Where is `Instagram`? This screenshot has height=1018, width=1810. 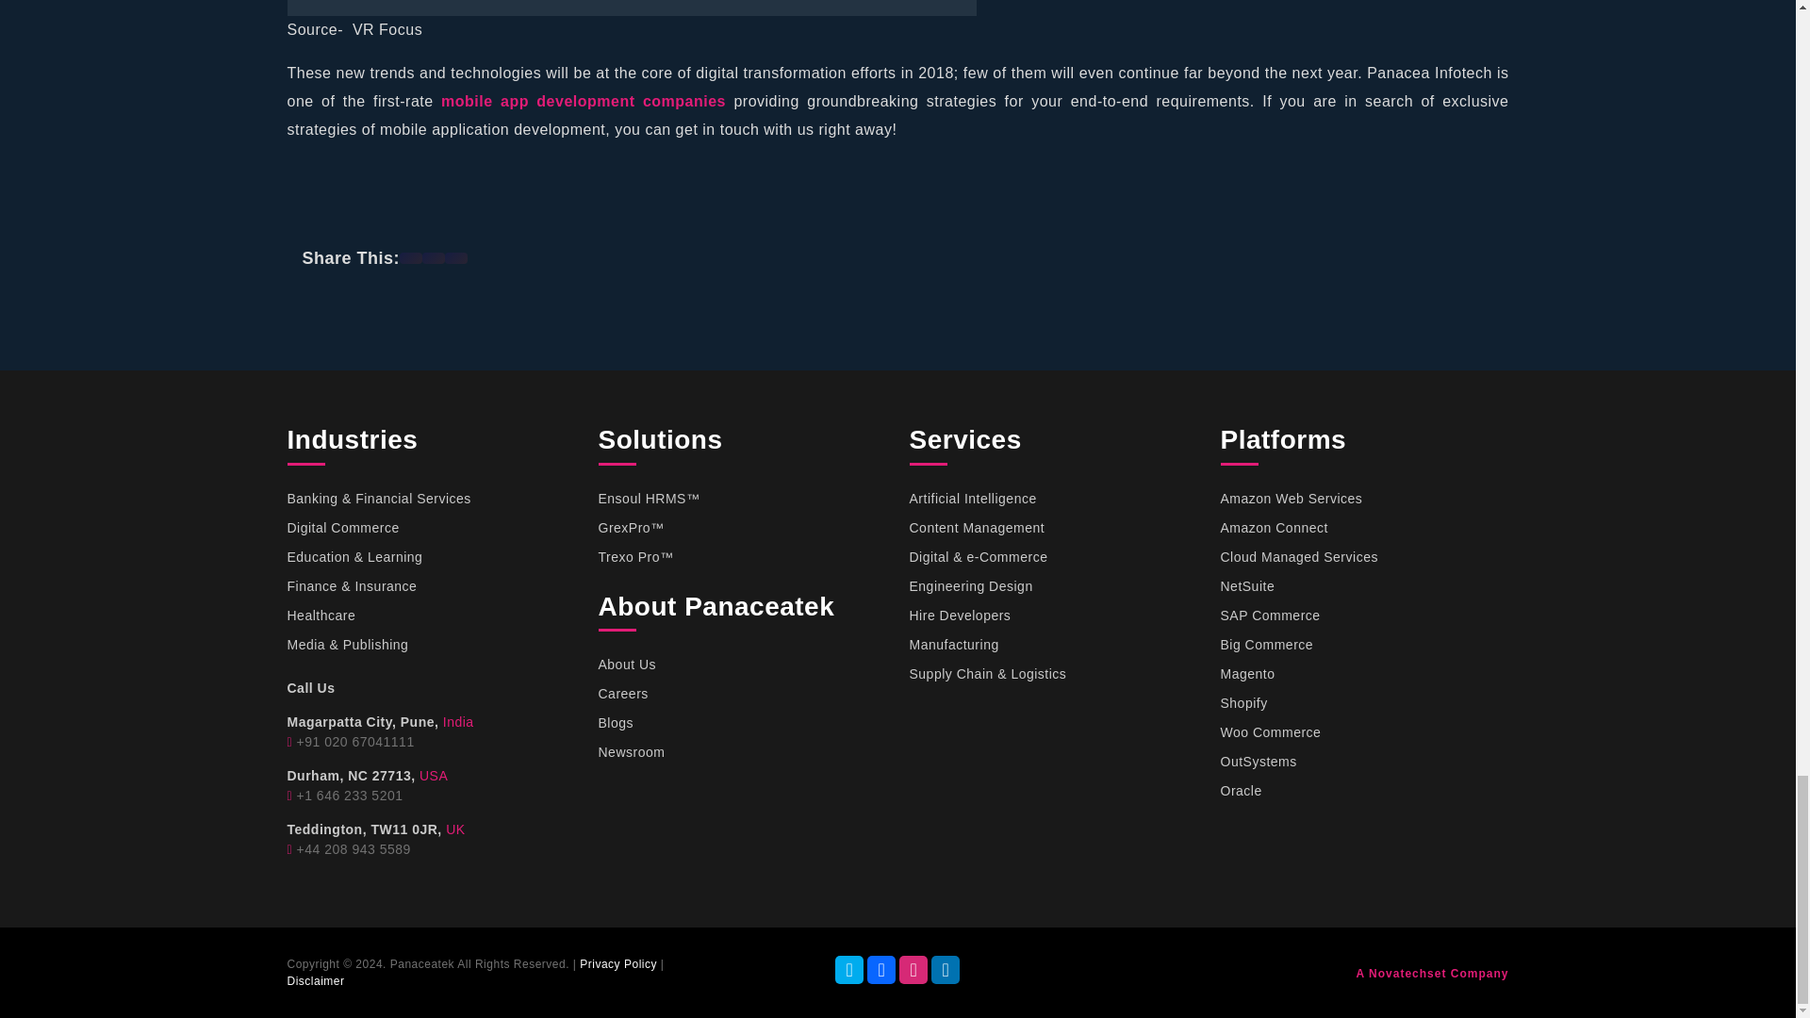 Instagram is located at coordinates (913, 970).